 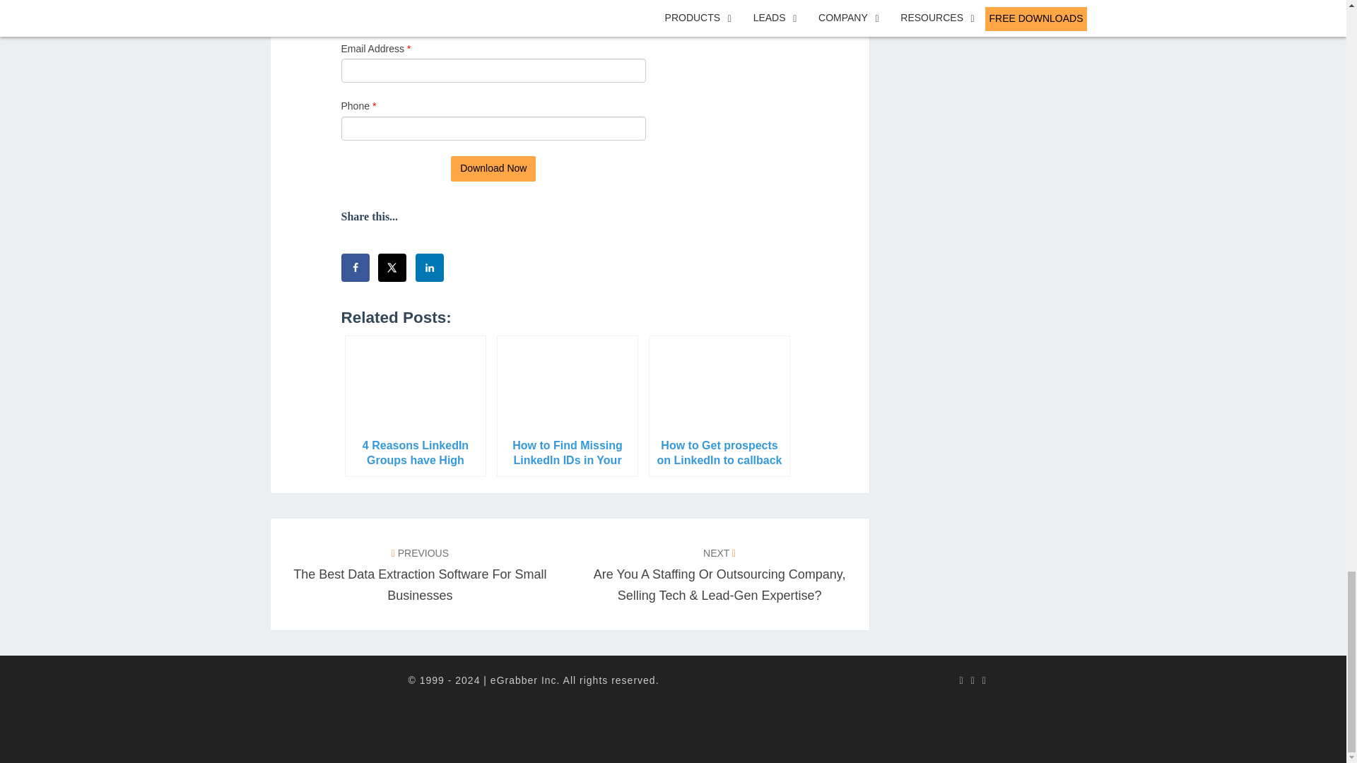 What do you see at coordinates (355, 267) in the screenshot?
I see `Share on Facebook` at bounding box center [355, 267].